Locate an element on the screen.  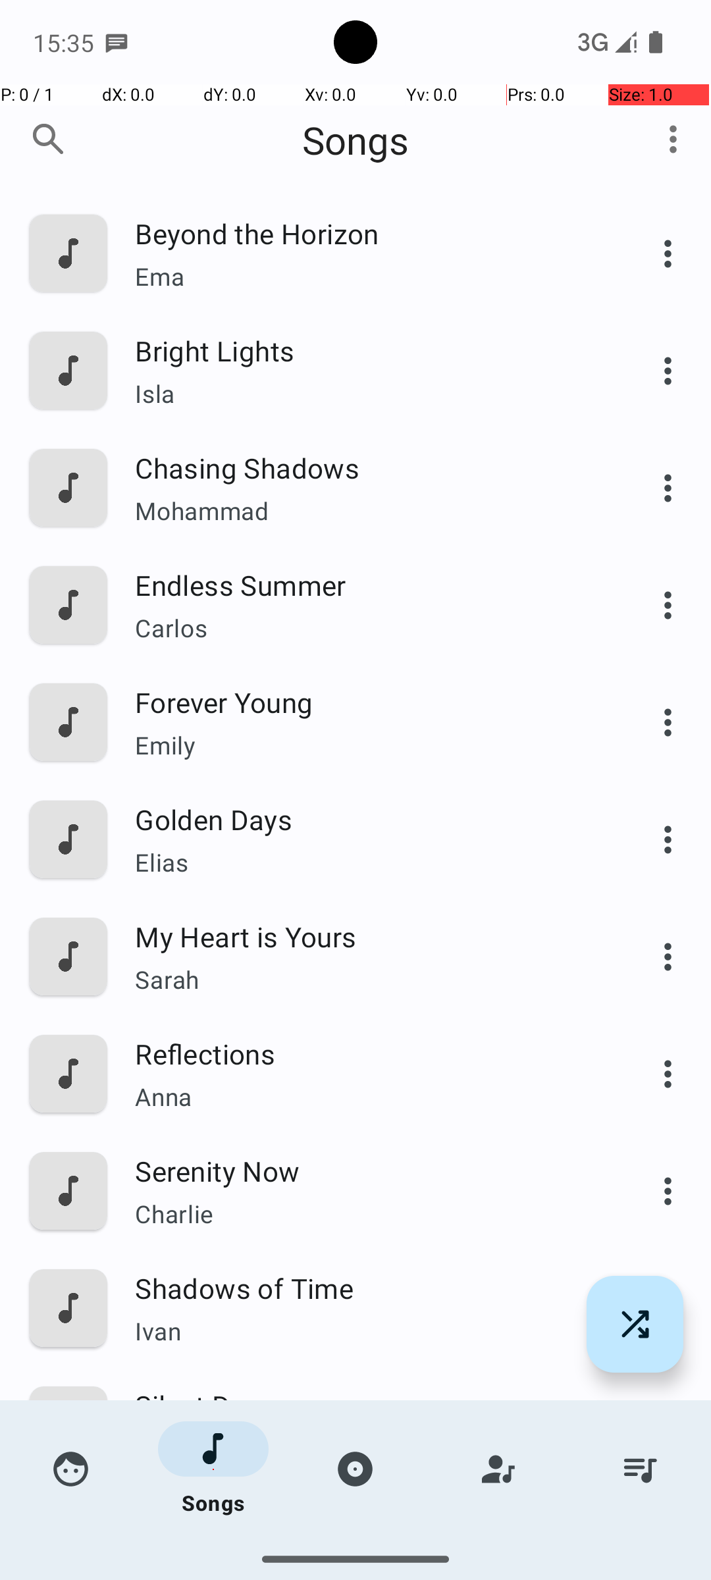
Beyond the Horizon is located at coordinates (367, 233).